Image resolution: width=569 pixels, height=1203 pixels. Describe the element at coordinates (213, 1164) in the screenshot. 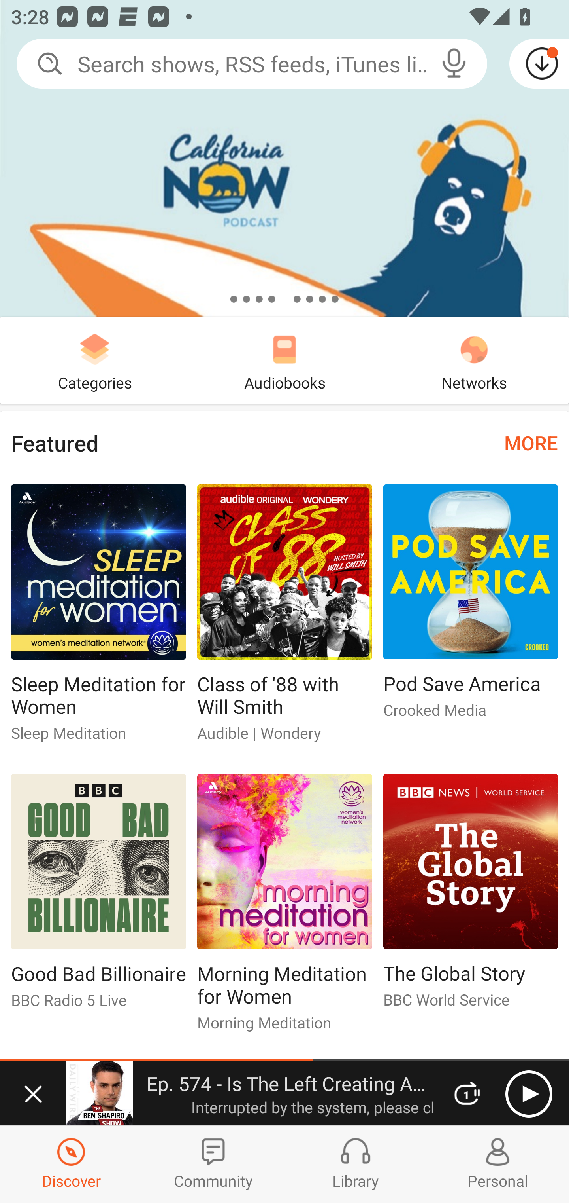

I see `Community` at that location.